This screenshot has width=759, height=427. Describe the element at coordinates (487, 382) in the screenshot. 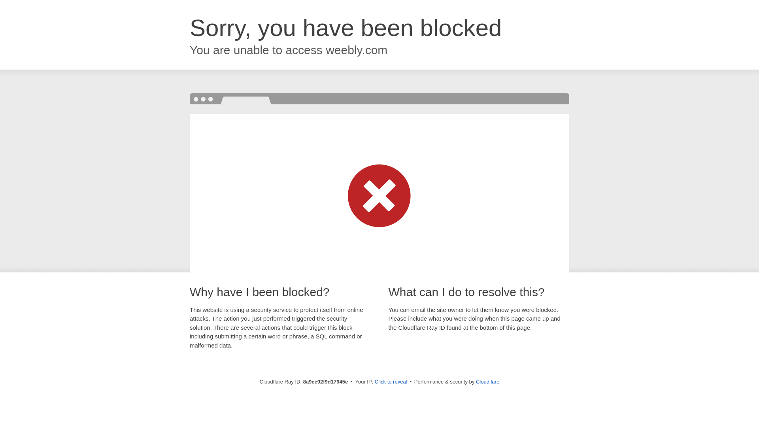

I see `Cloudflare` at that location.